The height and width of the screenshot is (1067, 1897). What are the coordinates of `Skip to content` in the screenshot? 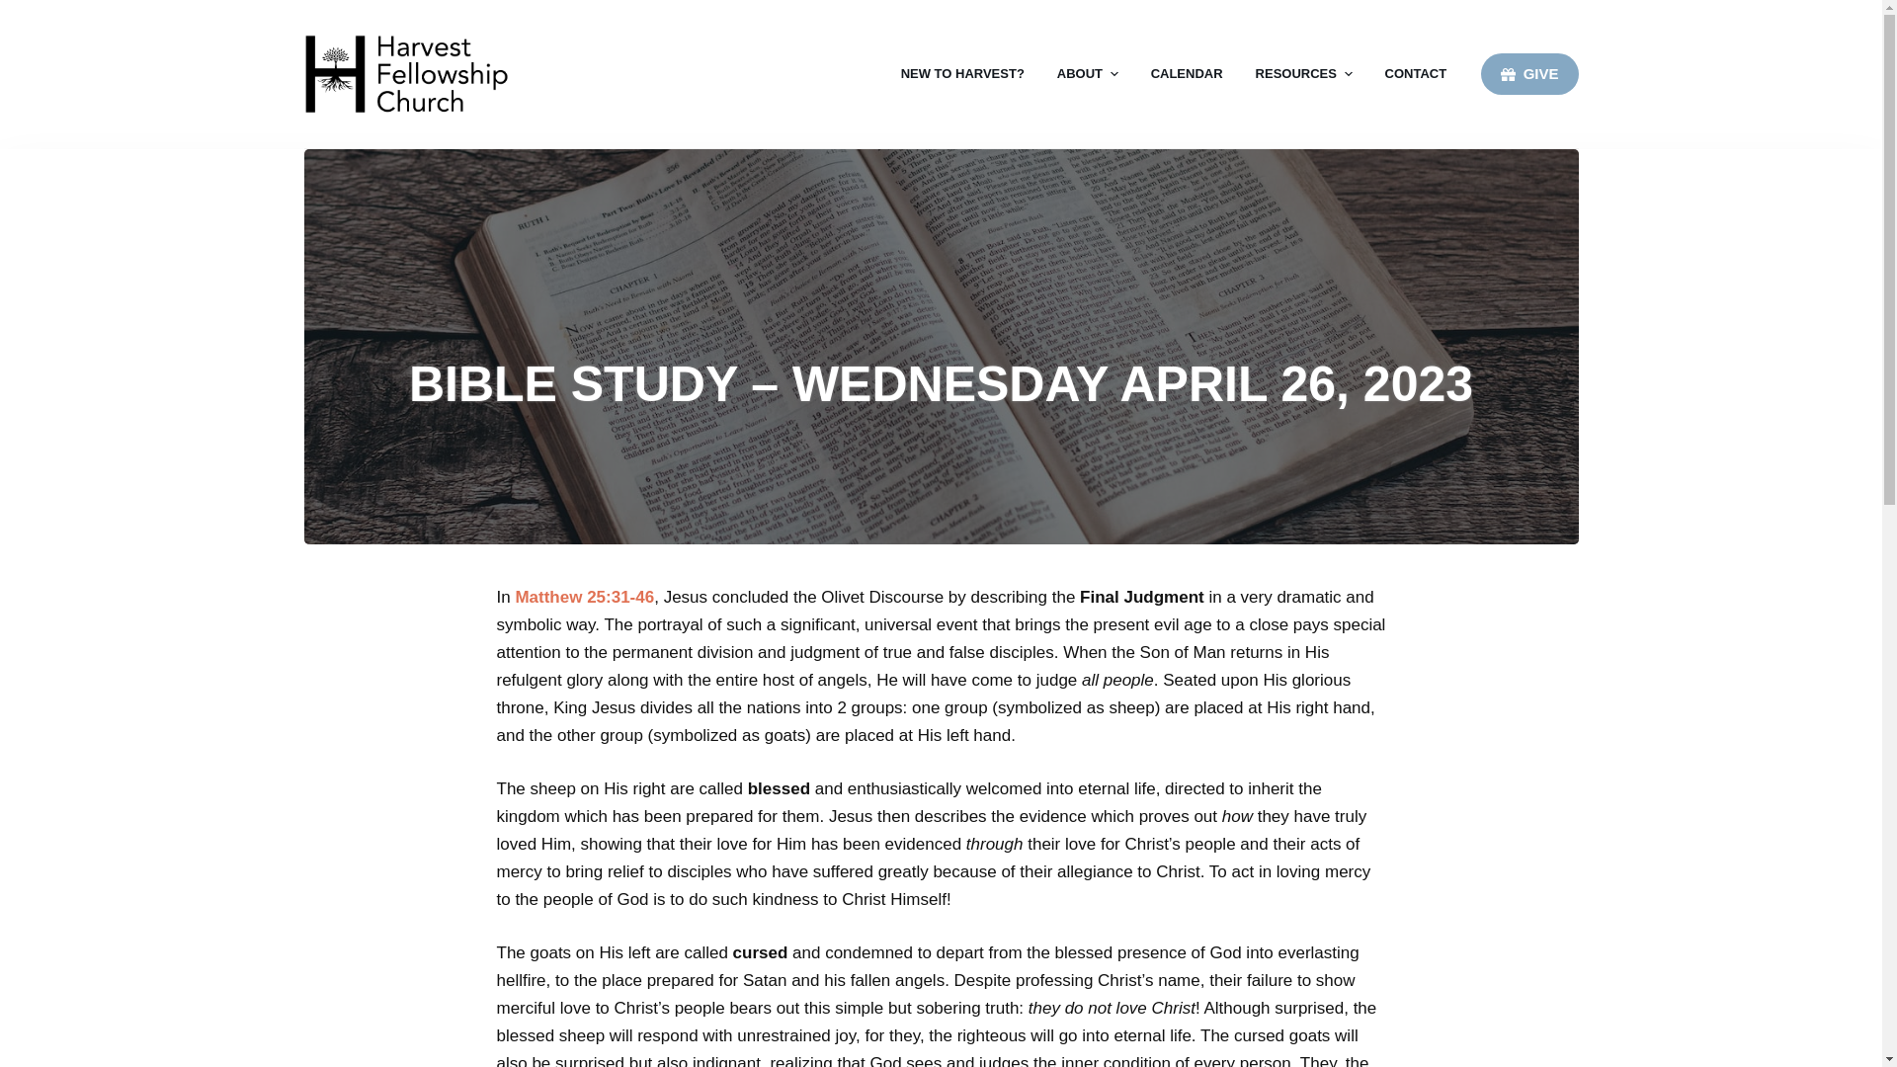 It's located at (20, 10).